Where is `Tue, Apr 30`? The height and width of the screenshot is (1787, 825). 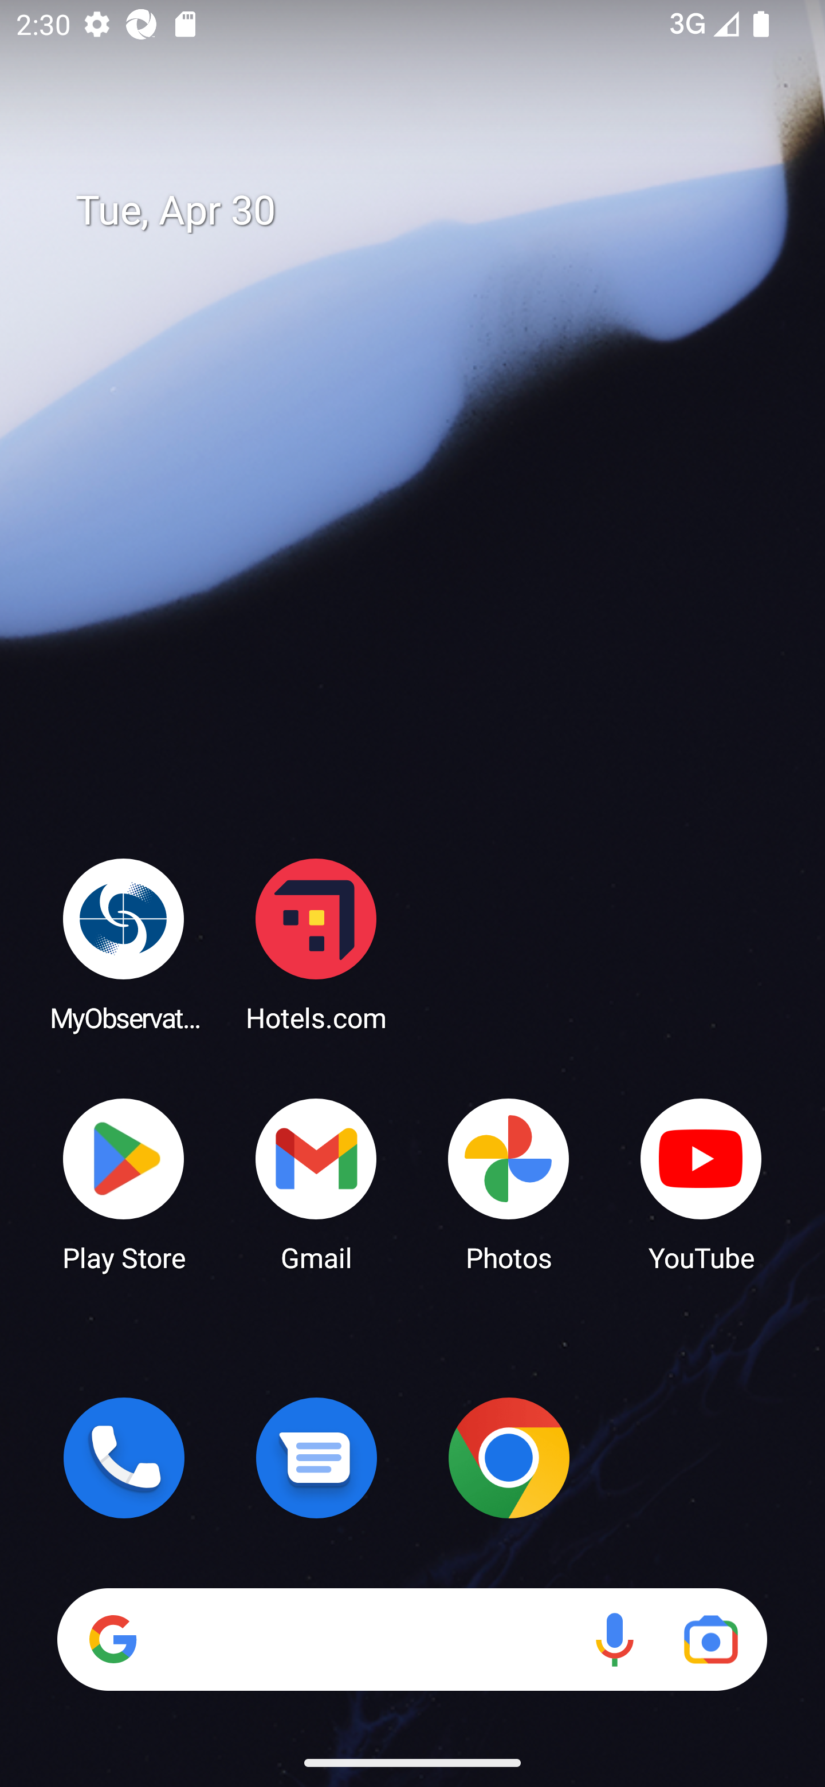 Tue, Apr 30 is located at coordinates (429, 211).